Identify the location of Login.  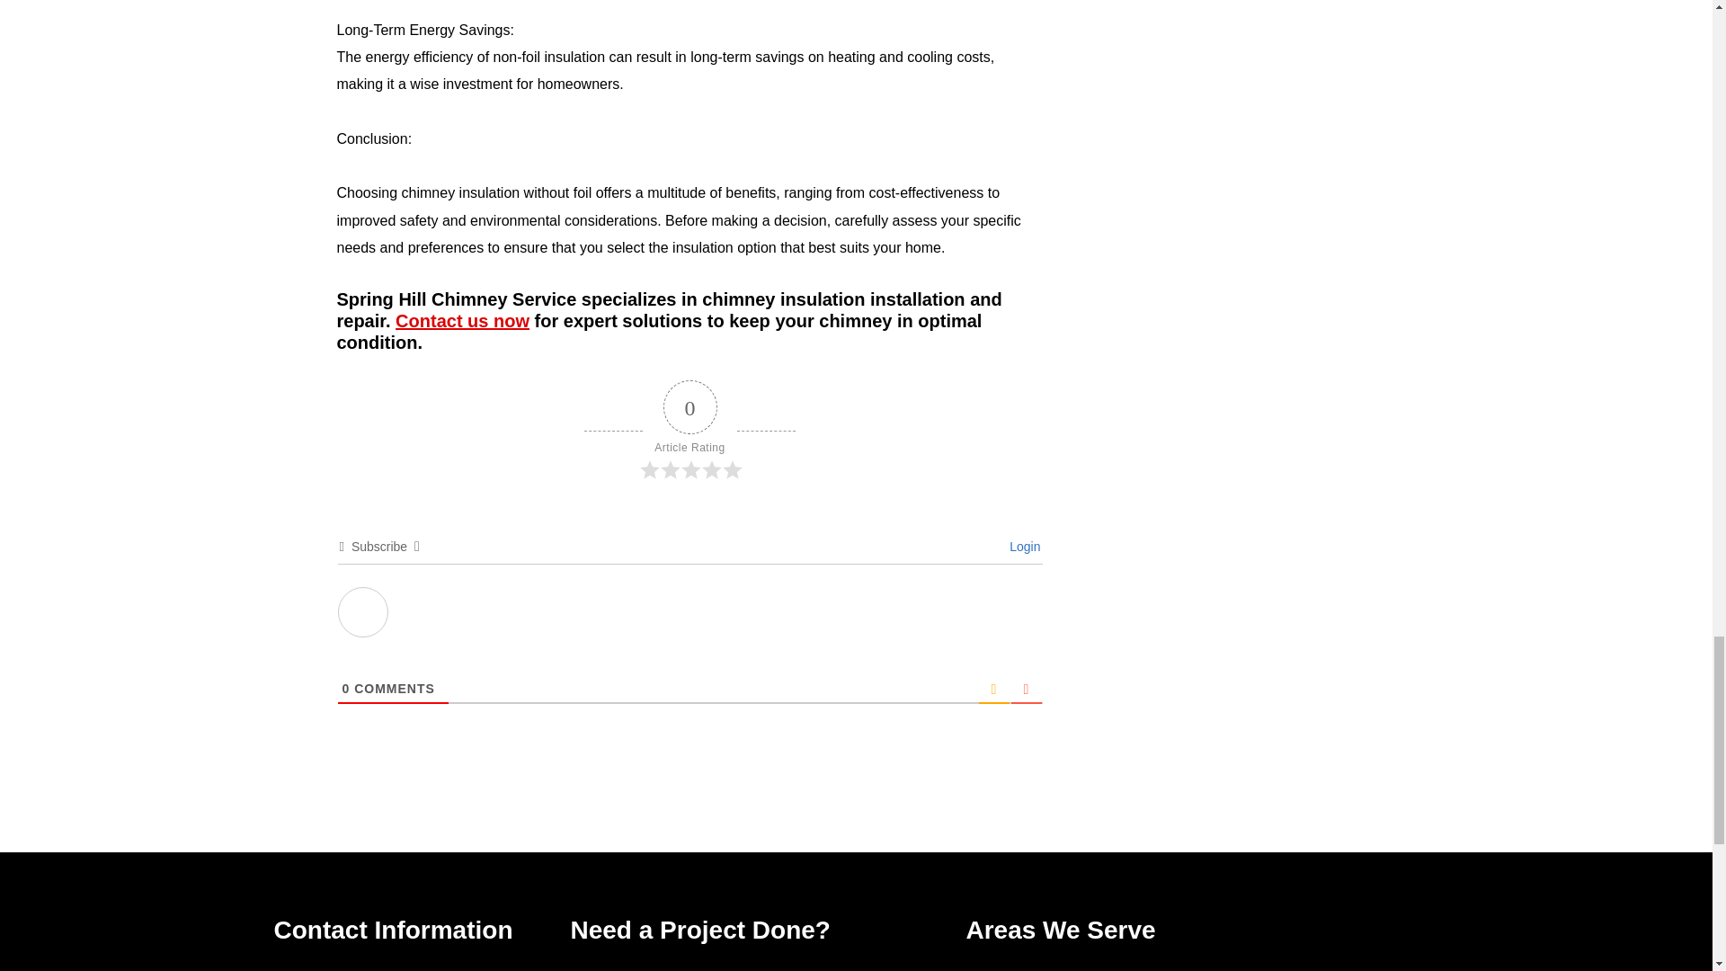
(1022, 547).